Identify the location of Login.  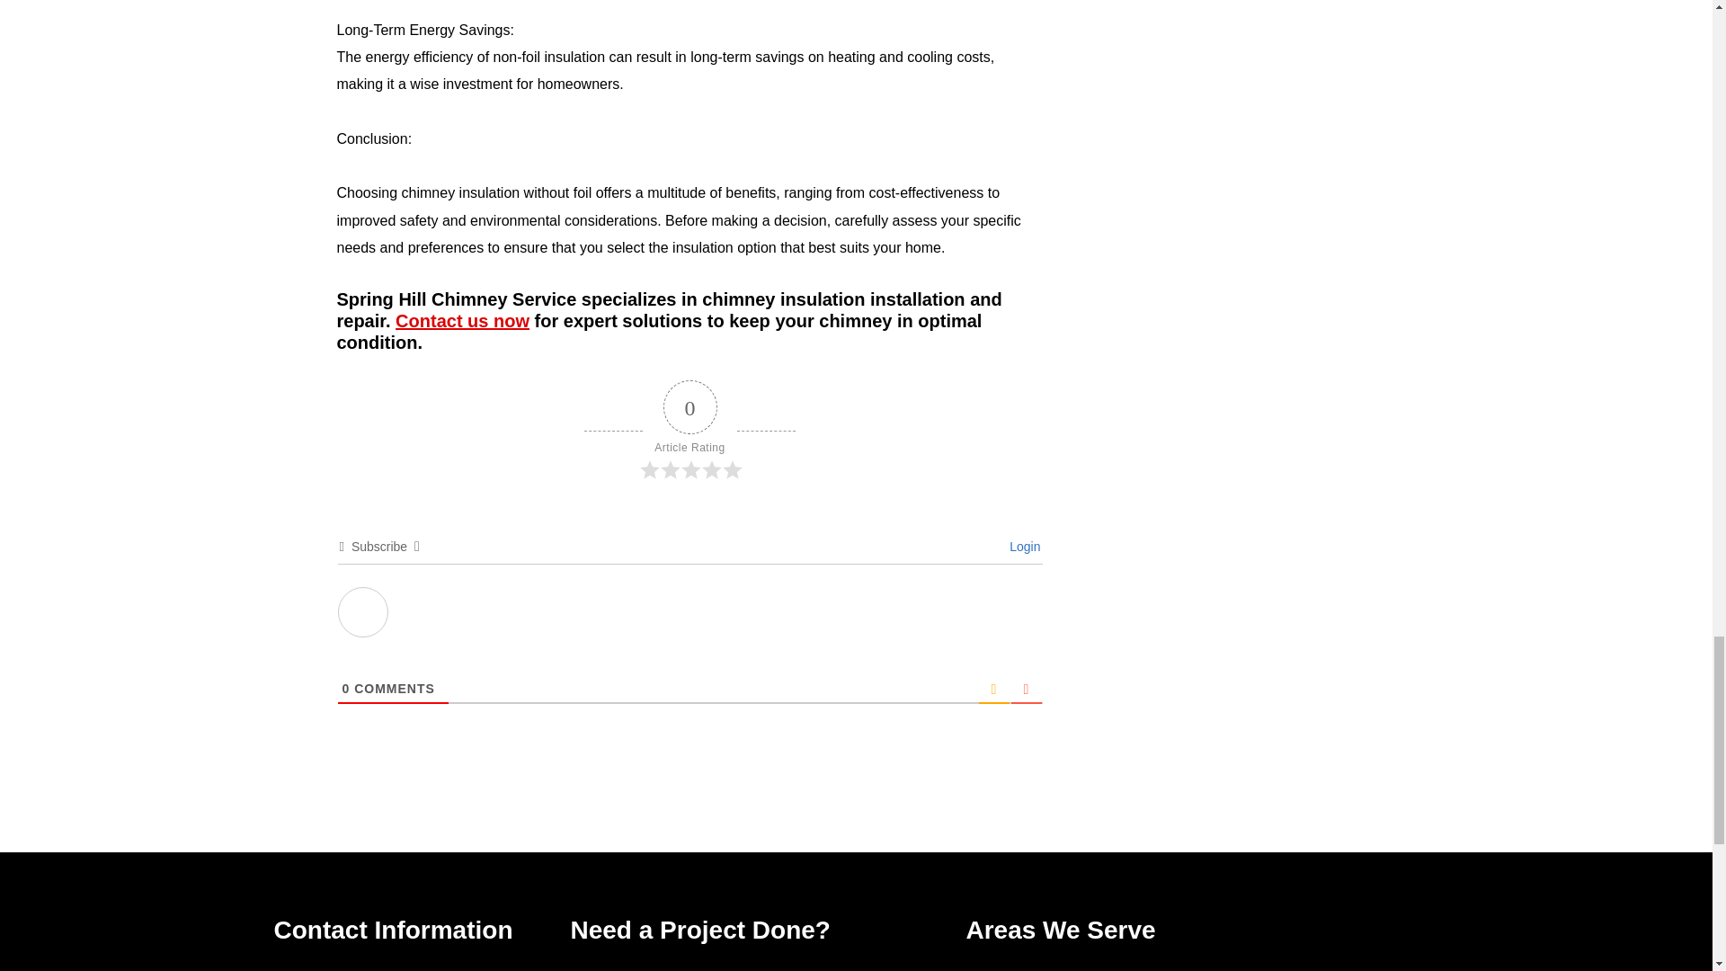
(1022, 547).